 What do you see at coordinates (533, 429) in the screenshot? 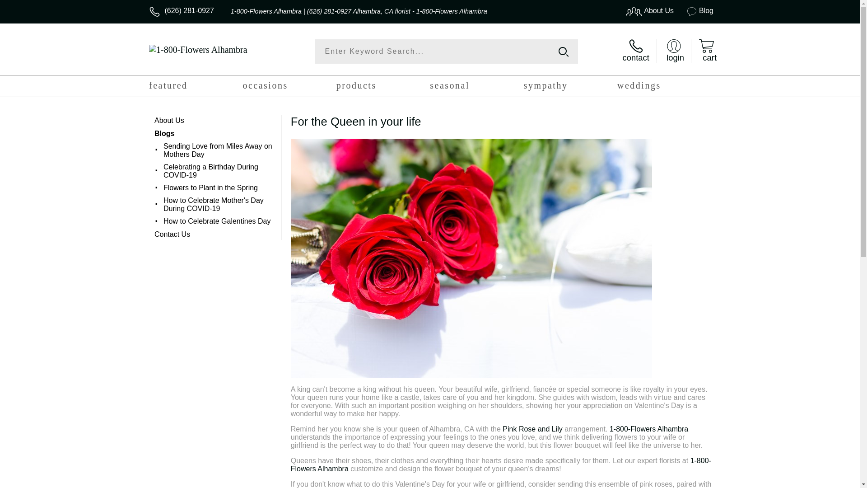
I see `Pink Rose and Lily` at bounding box center [533, 429].